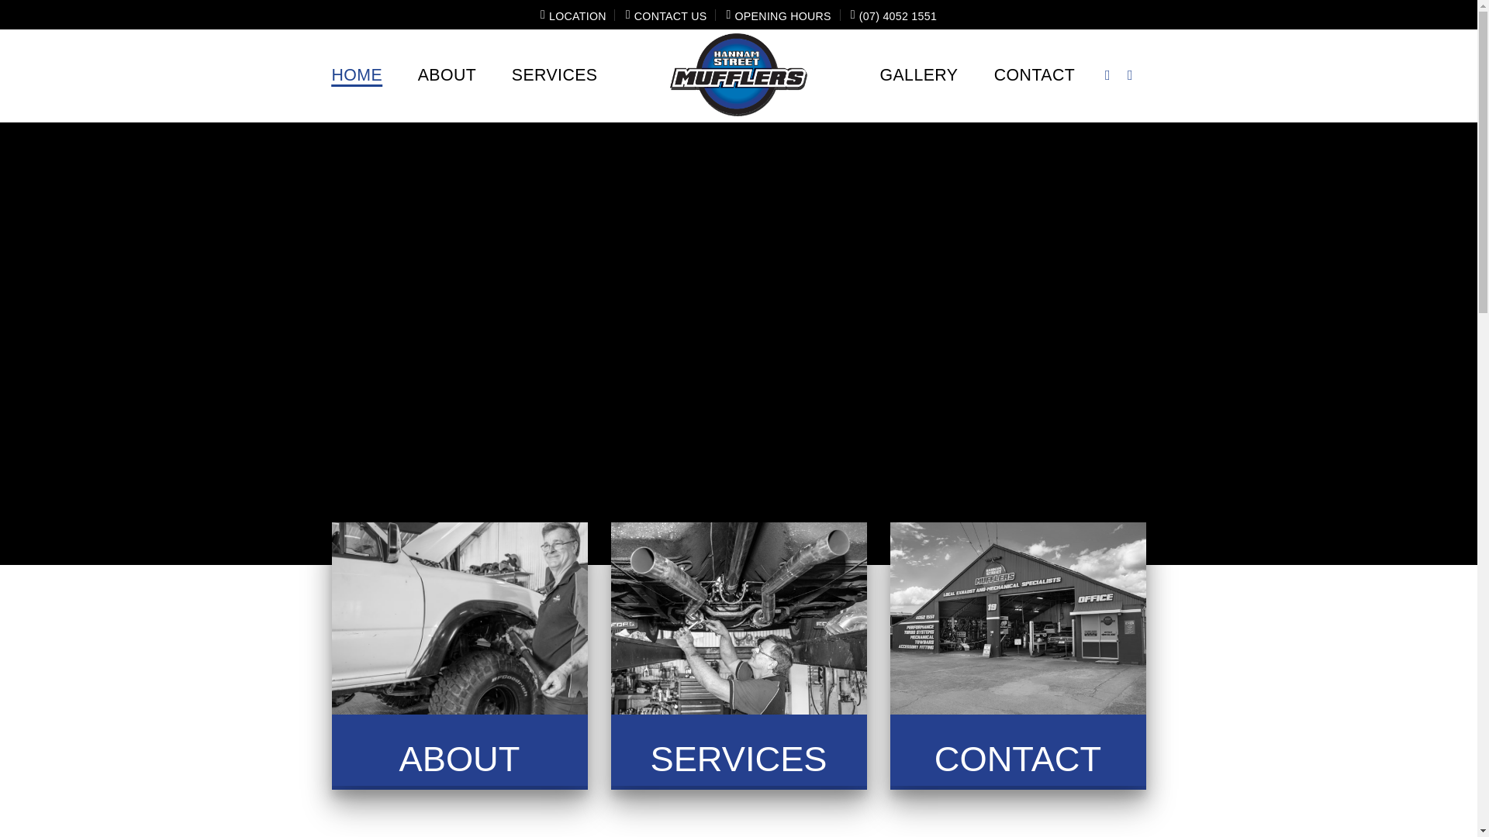 This screenshot has height=837, width=1489. What do you see at coordinates (893, 15) in the screenshot?
I see `(07) 4052 1551` at bounding box center [893, 15].